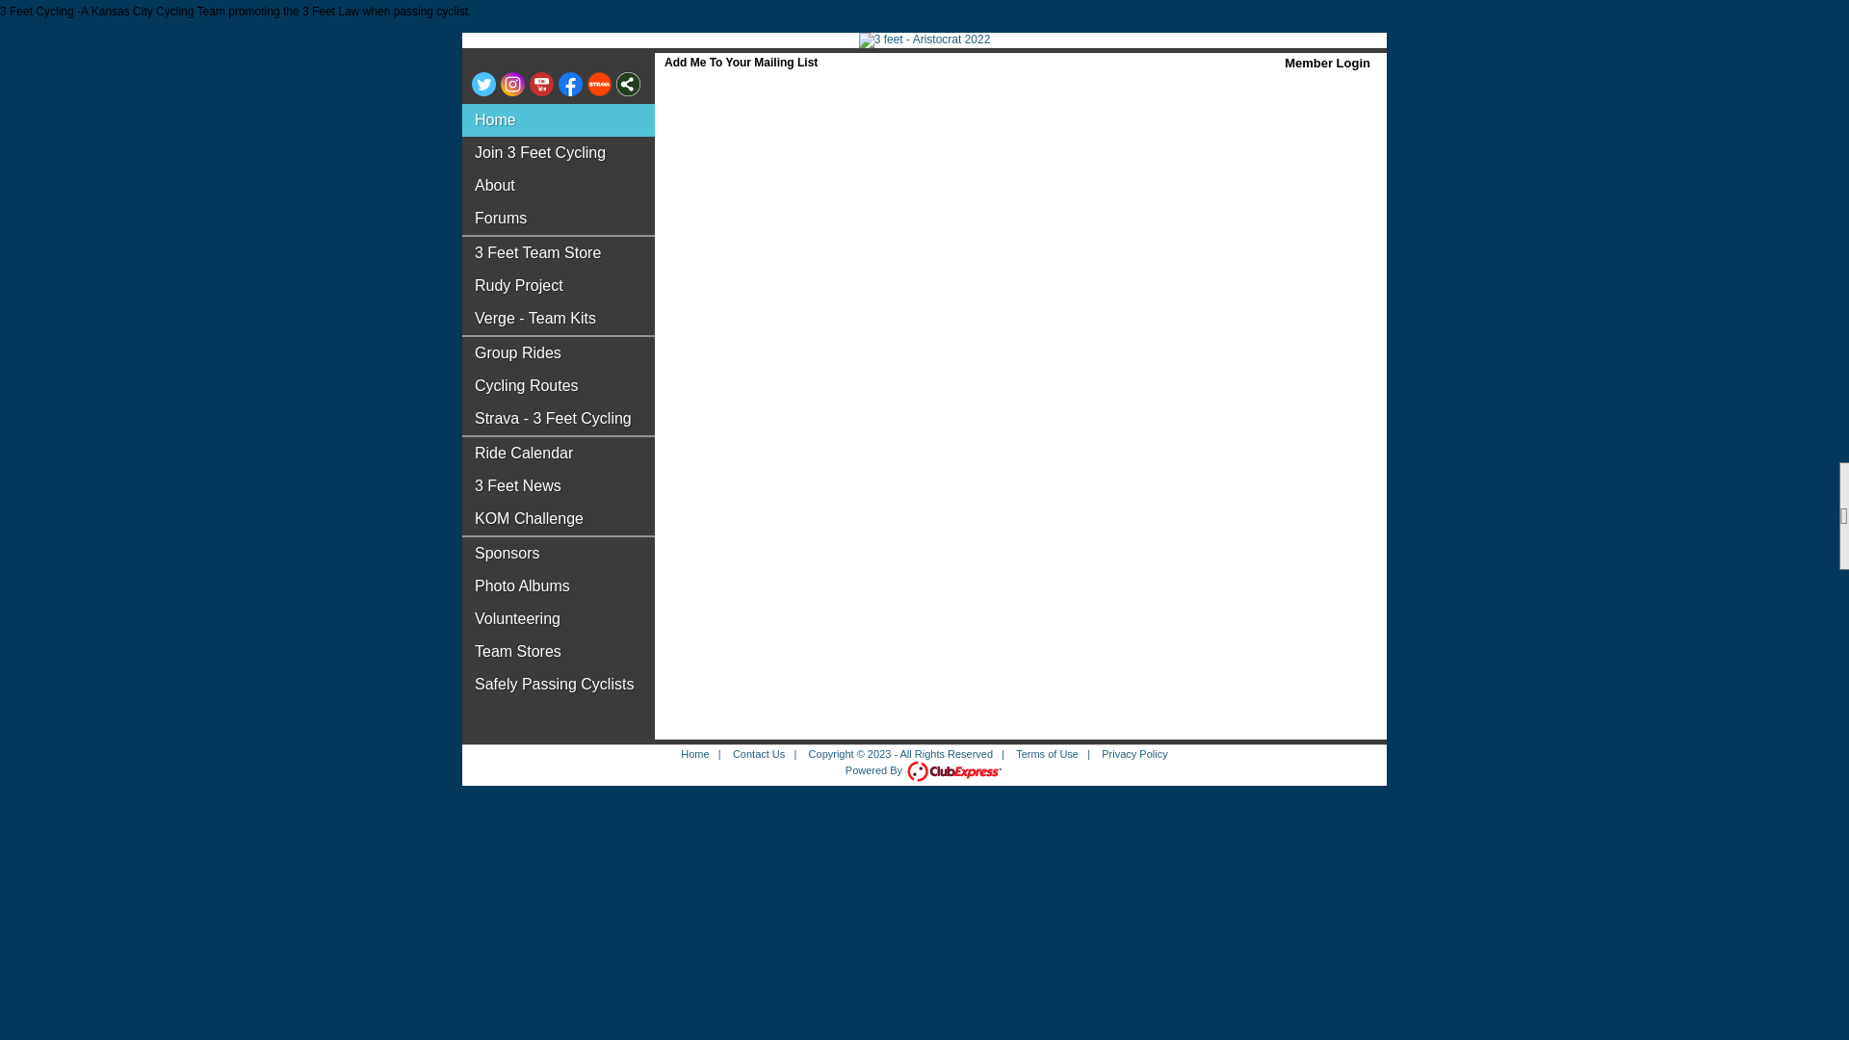 Image resolution: width=1849 pixels, height=1040 pixels. What do you see at coordinates (695, 754) in the screenshot?
I see `Home` at bounding box center [695, 754].